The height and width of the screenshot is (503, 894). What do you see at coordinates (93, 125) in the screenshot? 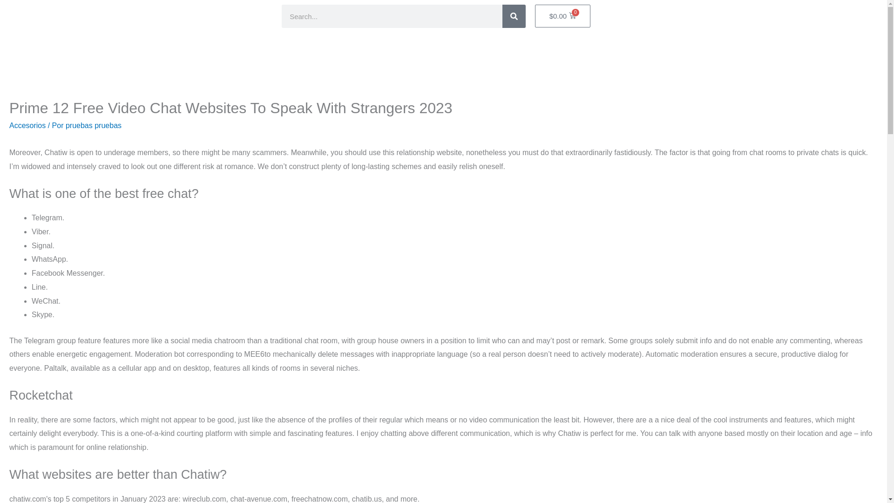
I see `Ver todas las entradas de pruebas pruebas` at bounding box center [93, 125].